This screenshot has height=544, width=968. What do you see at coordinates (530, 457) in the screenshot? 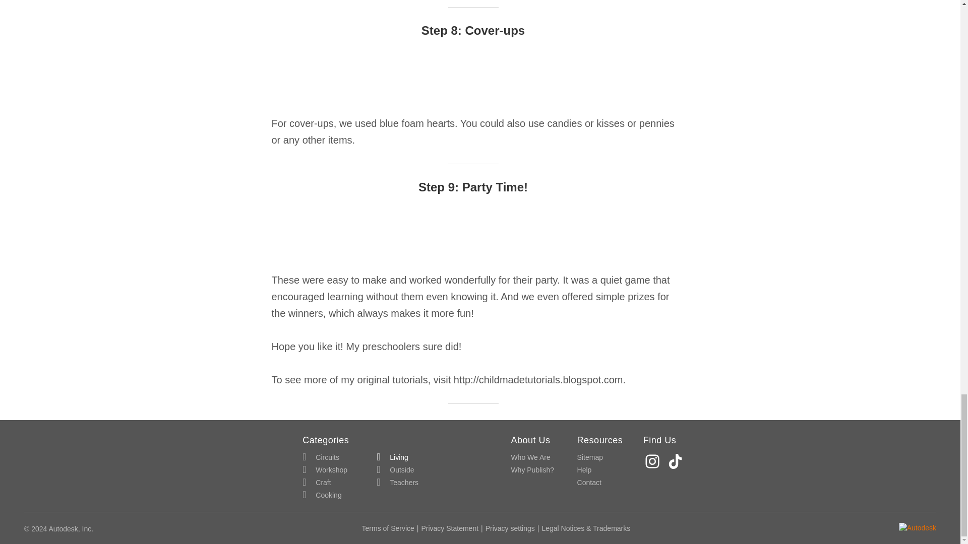
I see `Who We Are` at bounding box center [530, 457].